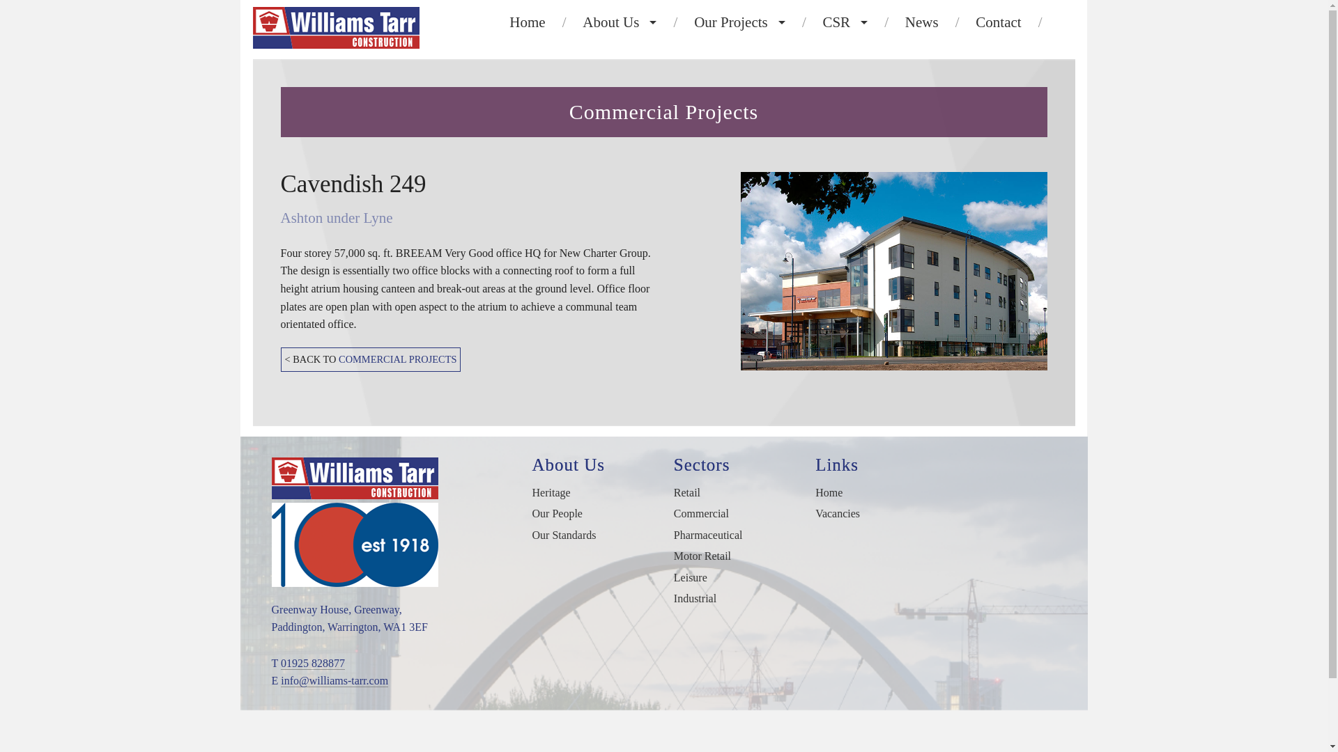 This screenshot has height=752, width=1338. Describe the element at coordinates (619, 54) in the screenshot. I see `Heritage` at that location.